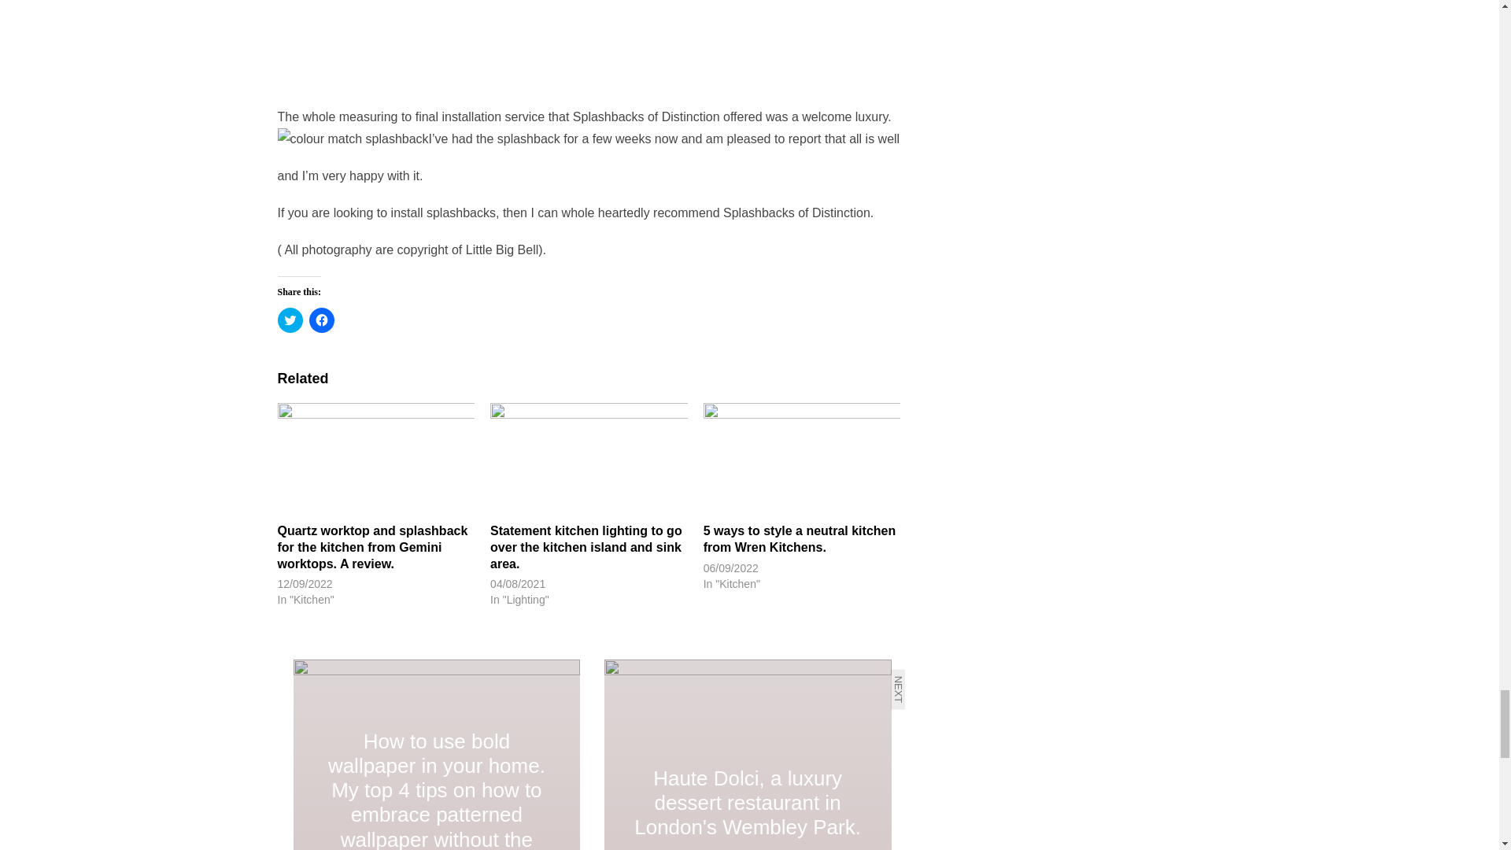  I want to click on 5 ways to style a neutral kitchen from Wren Kitchens., so click(800, 539).